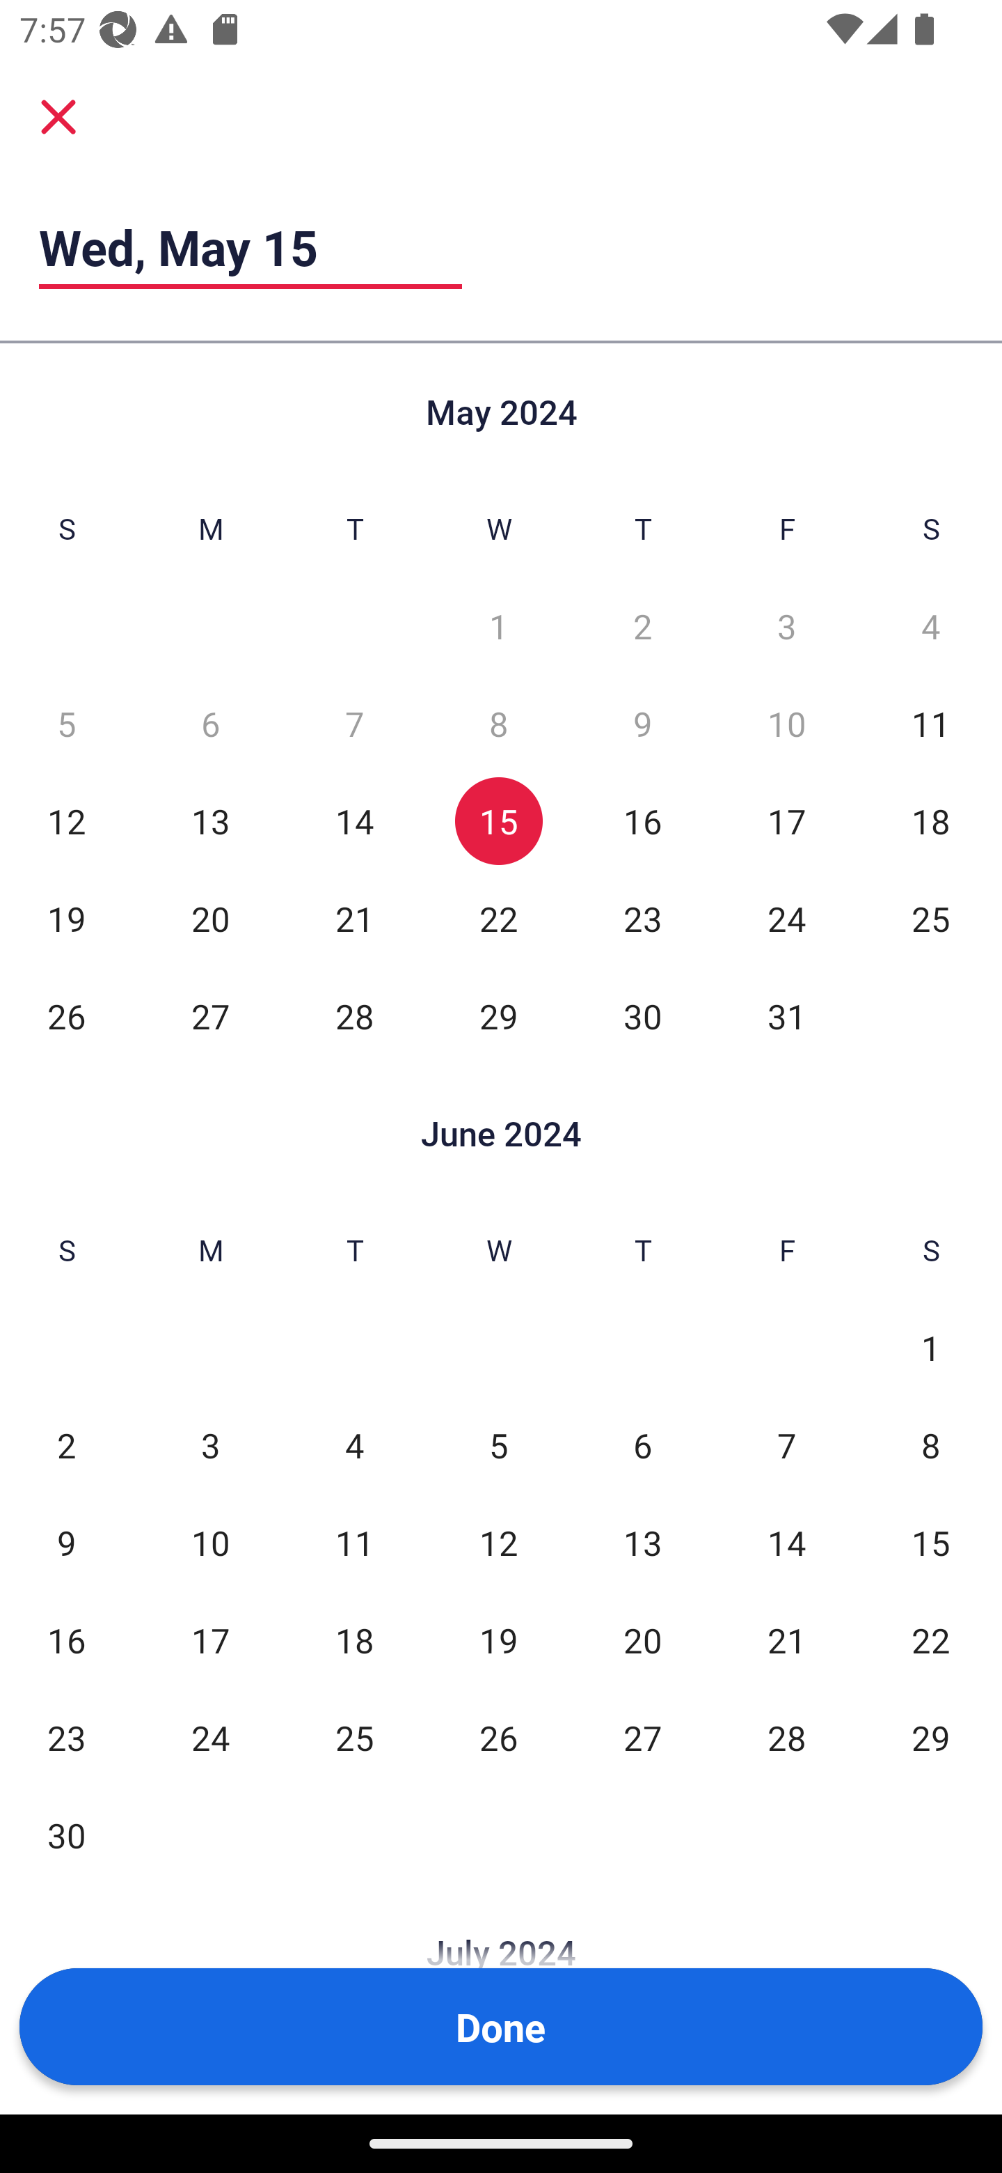 This screenshot has width=1002, height=2173. Describe the element at coordinates (58, 116) in the screenshot. I see `Cancel` at that location.